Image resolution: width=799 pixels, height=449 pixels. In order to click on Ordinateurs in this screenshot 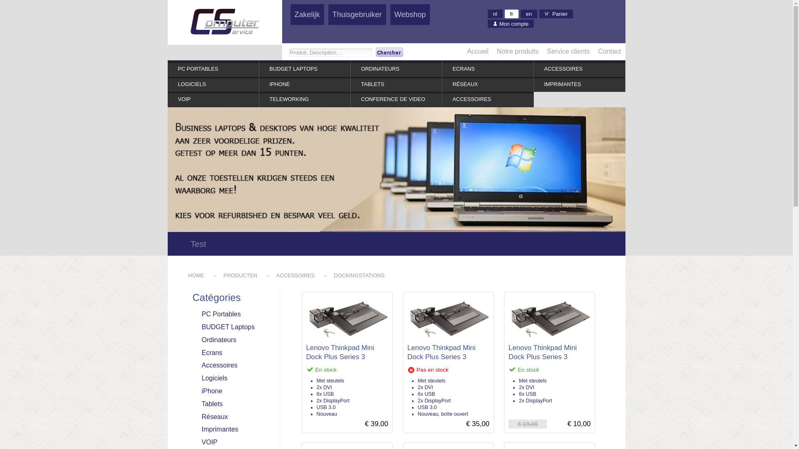, I will do `click(231, 340)`.